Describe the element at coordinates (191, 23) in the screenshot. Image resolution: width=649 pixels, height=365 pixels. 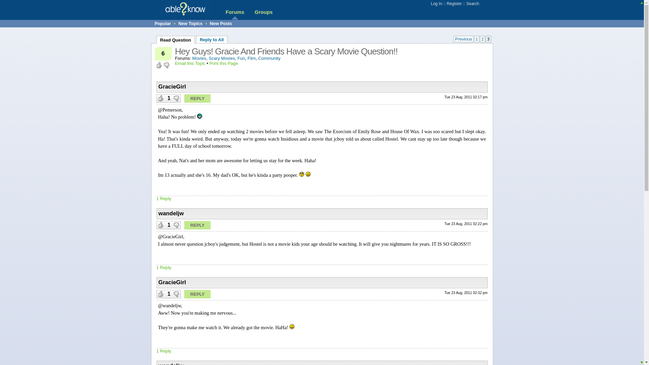
I see `New Topics` at that location.